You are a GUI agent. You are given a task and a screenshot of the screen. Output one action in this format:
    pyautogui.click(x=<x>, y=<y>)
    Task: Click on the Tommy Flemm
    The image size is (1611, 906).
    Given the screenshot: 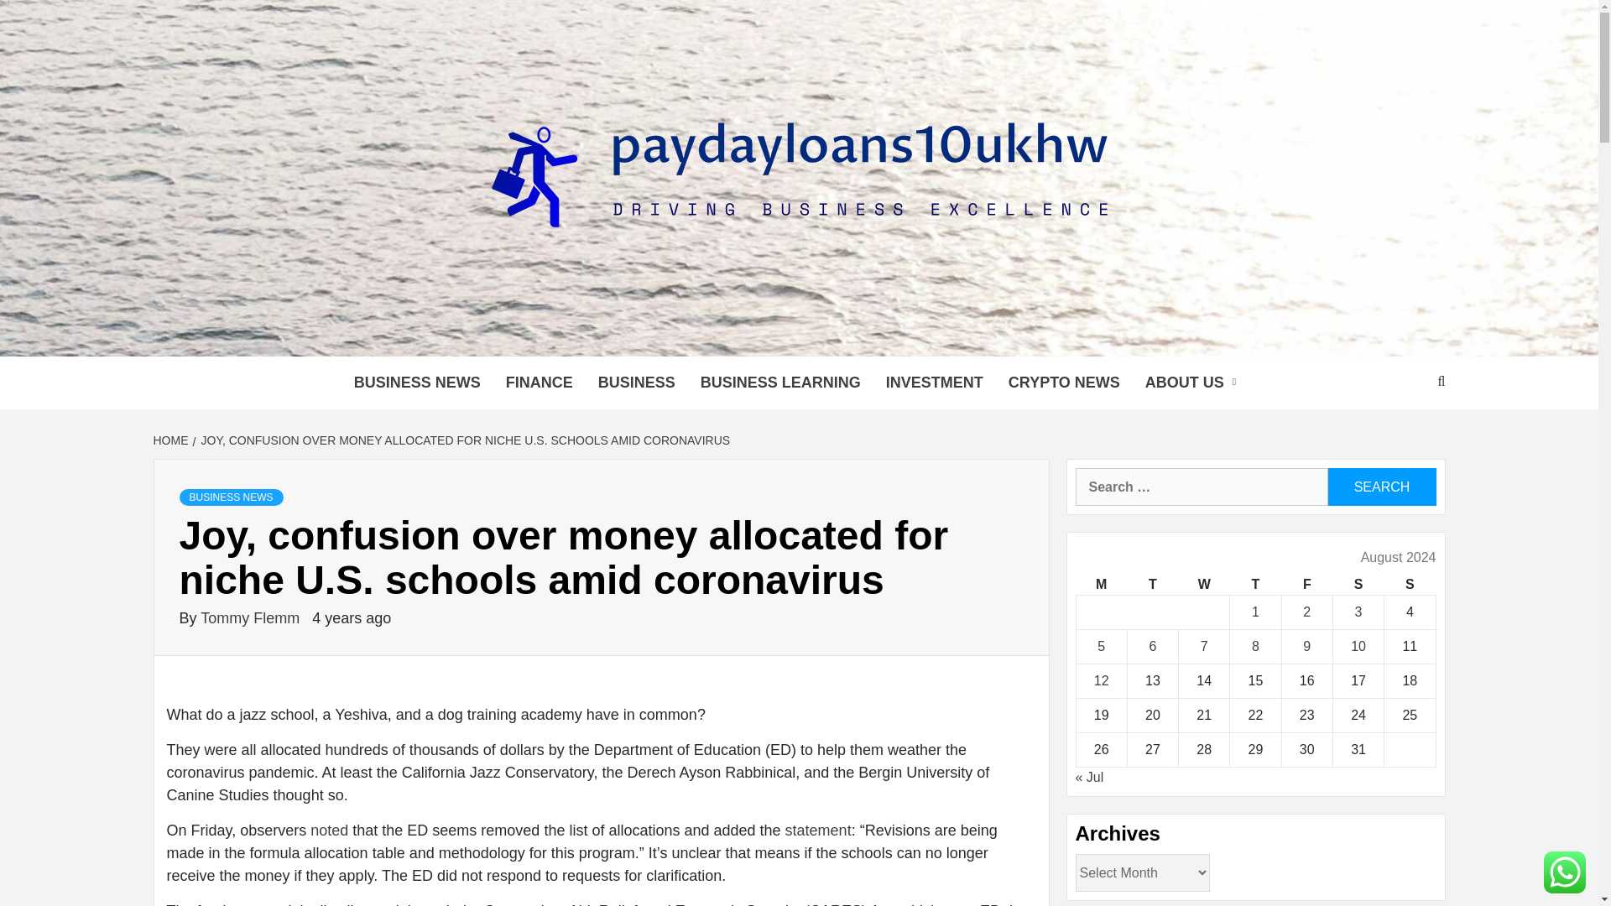 What is the action you would take?
    pyautogui.click(x=252, y=617)
    